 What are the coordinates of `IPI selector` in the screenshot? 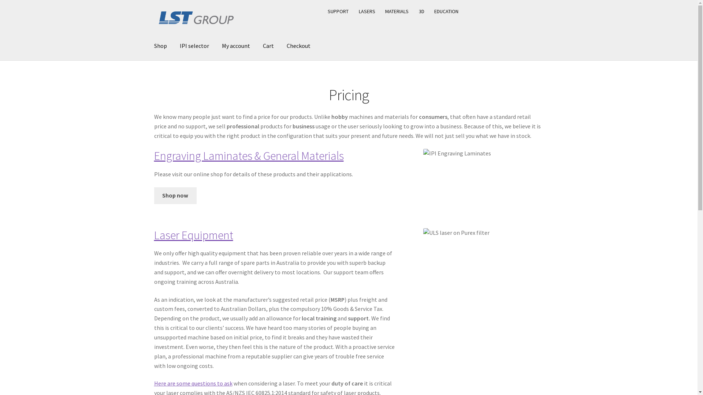 It's located at (194, 46).